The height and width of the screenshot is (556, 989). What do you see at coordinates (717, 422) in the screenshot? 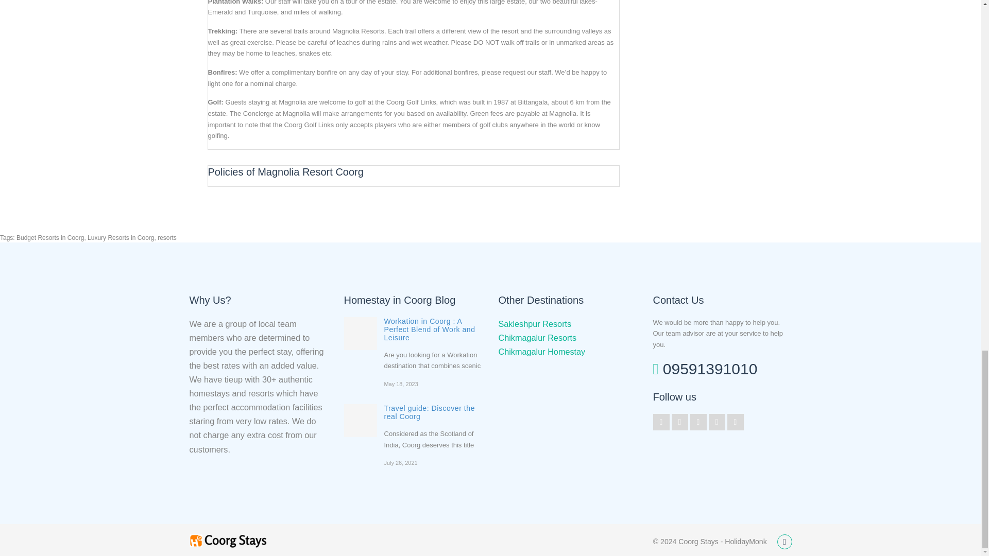
I see `youtube` at bounding box center [717, 422].